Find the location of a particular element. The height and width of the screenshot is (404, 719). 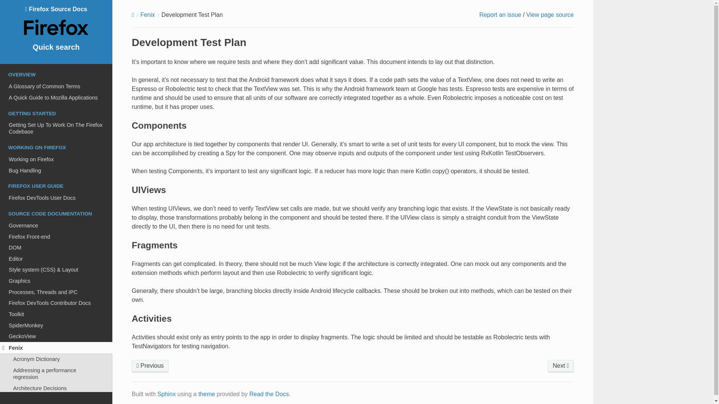

GeckoView is located at coordinates (56, 336).